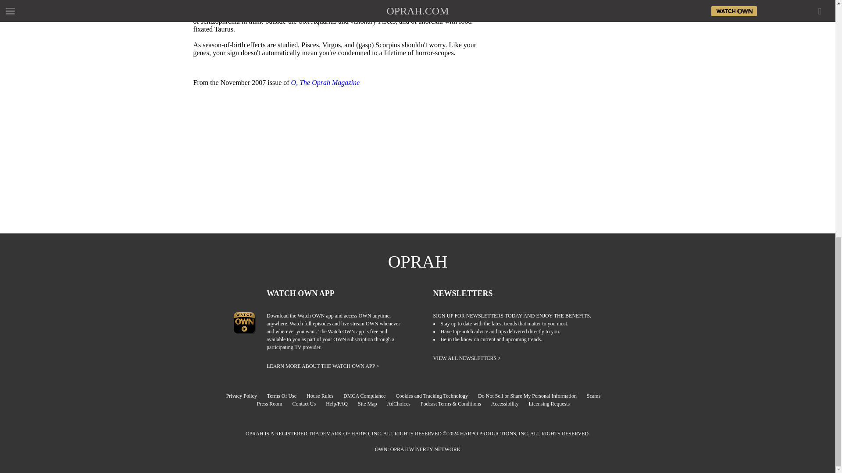 Image resolution: width=842 pixels, height=473 pixels. I want to click on Cookies and Tracking Technology, so click(436, 396).